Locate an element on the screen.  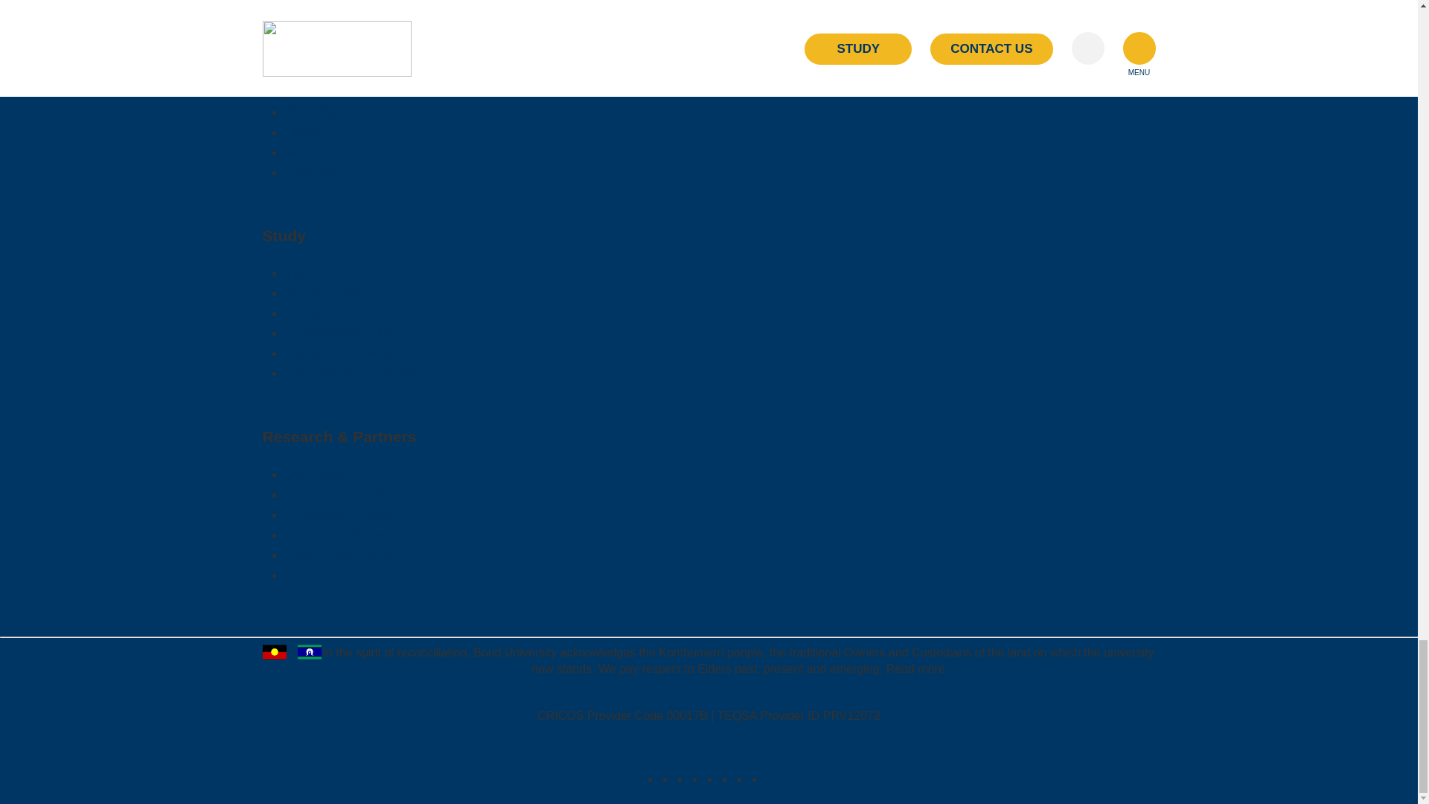
Visit Bond University on Facebook is located at coordinates (668, 779).